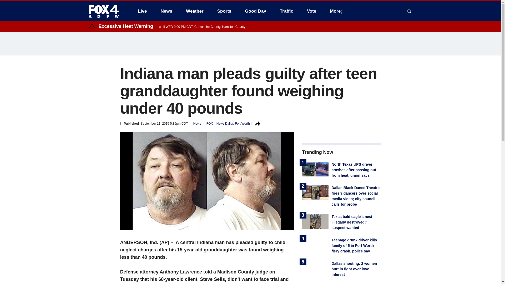  What do you see at coordinates (166, 11) in the screenshot?
I see `News` at bounding box center [166, 11].